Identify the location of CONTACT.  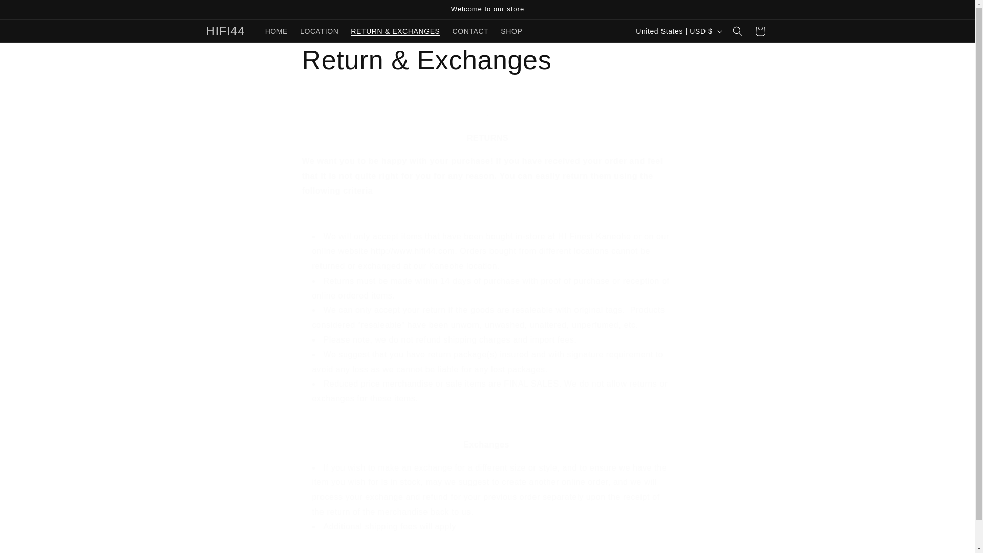
(471, 31).